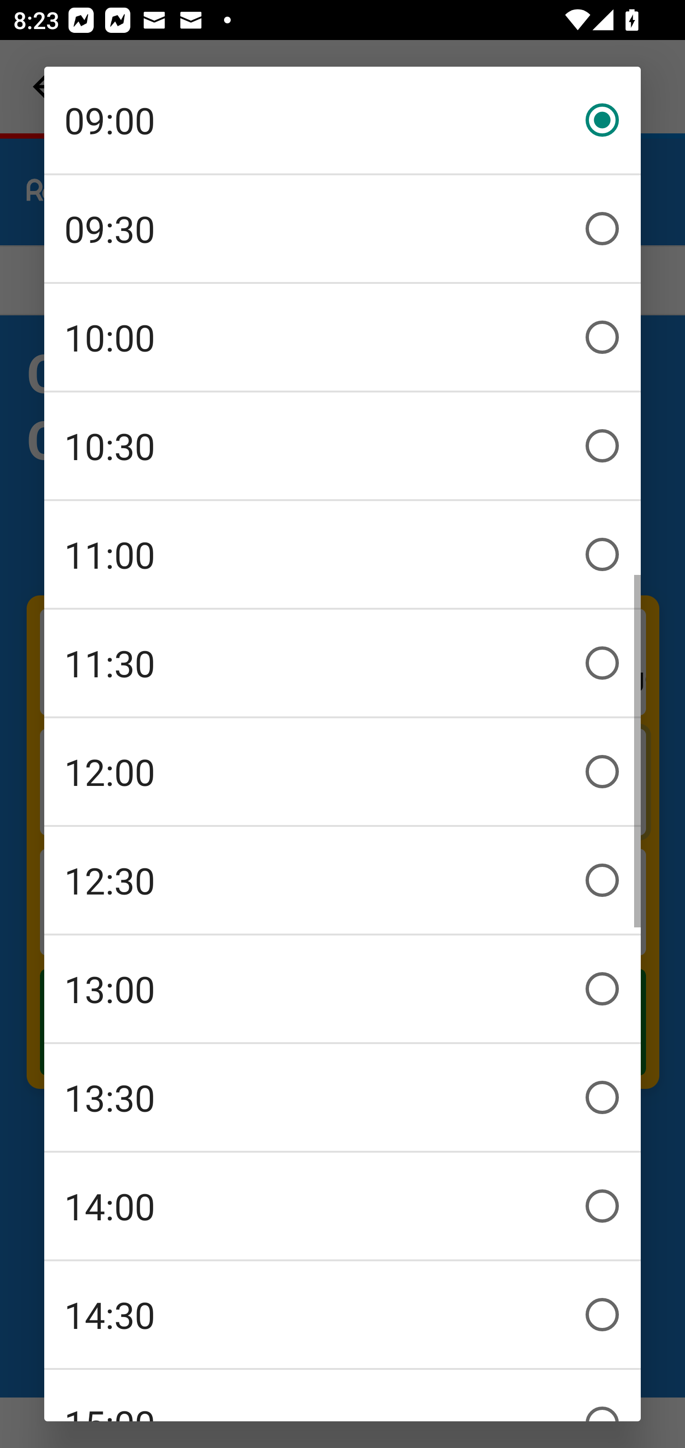 This screenshot has width=685, height=1448. I want to click on 12:30, so click(342, 880).